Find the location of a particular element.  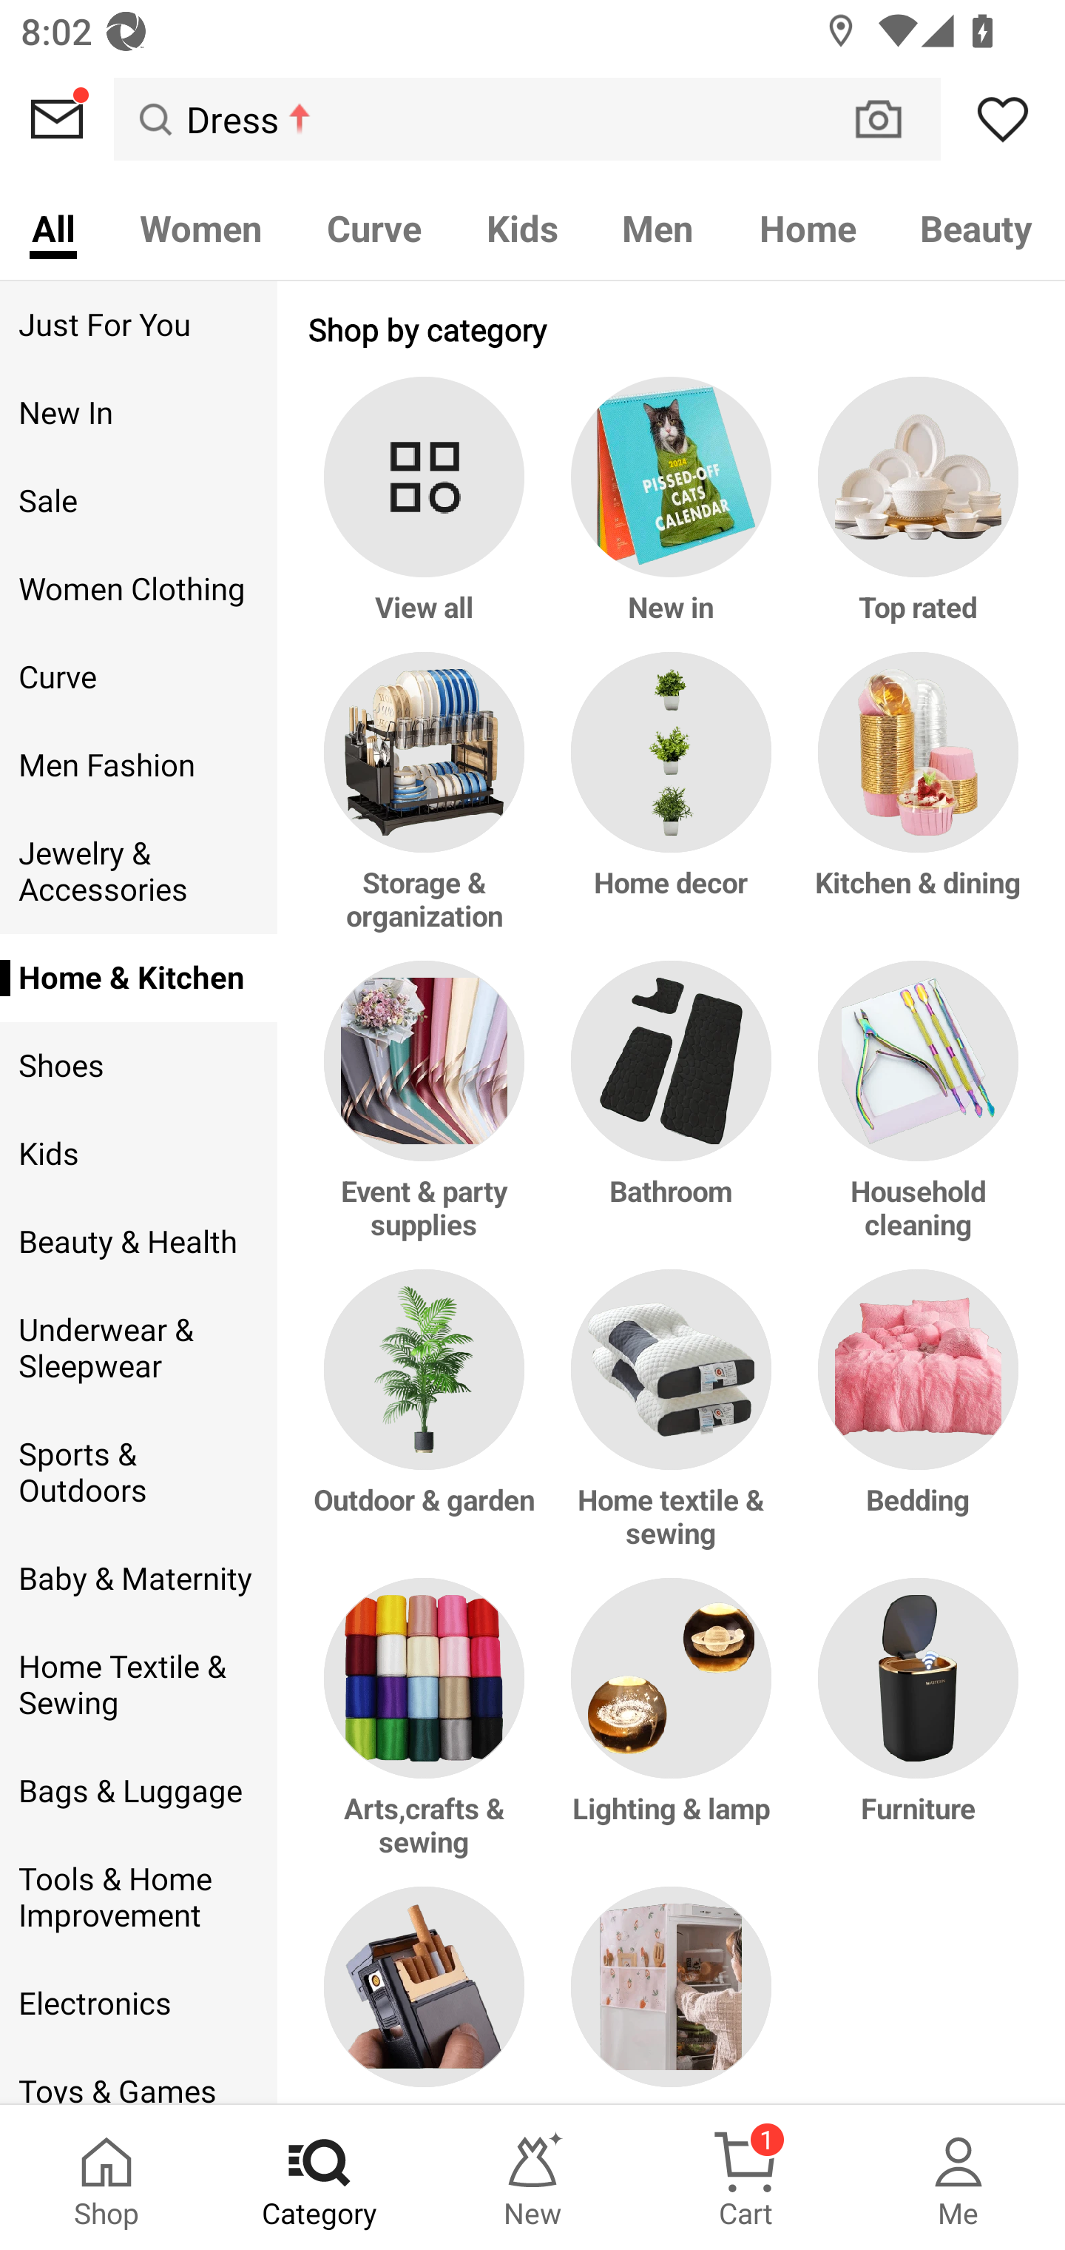

Men is located at coordinates (658, 226).